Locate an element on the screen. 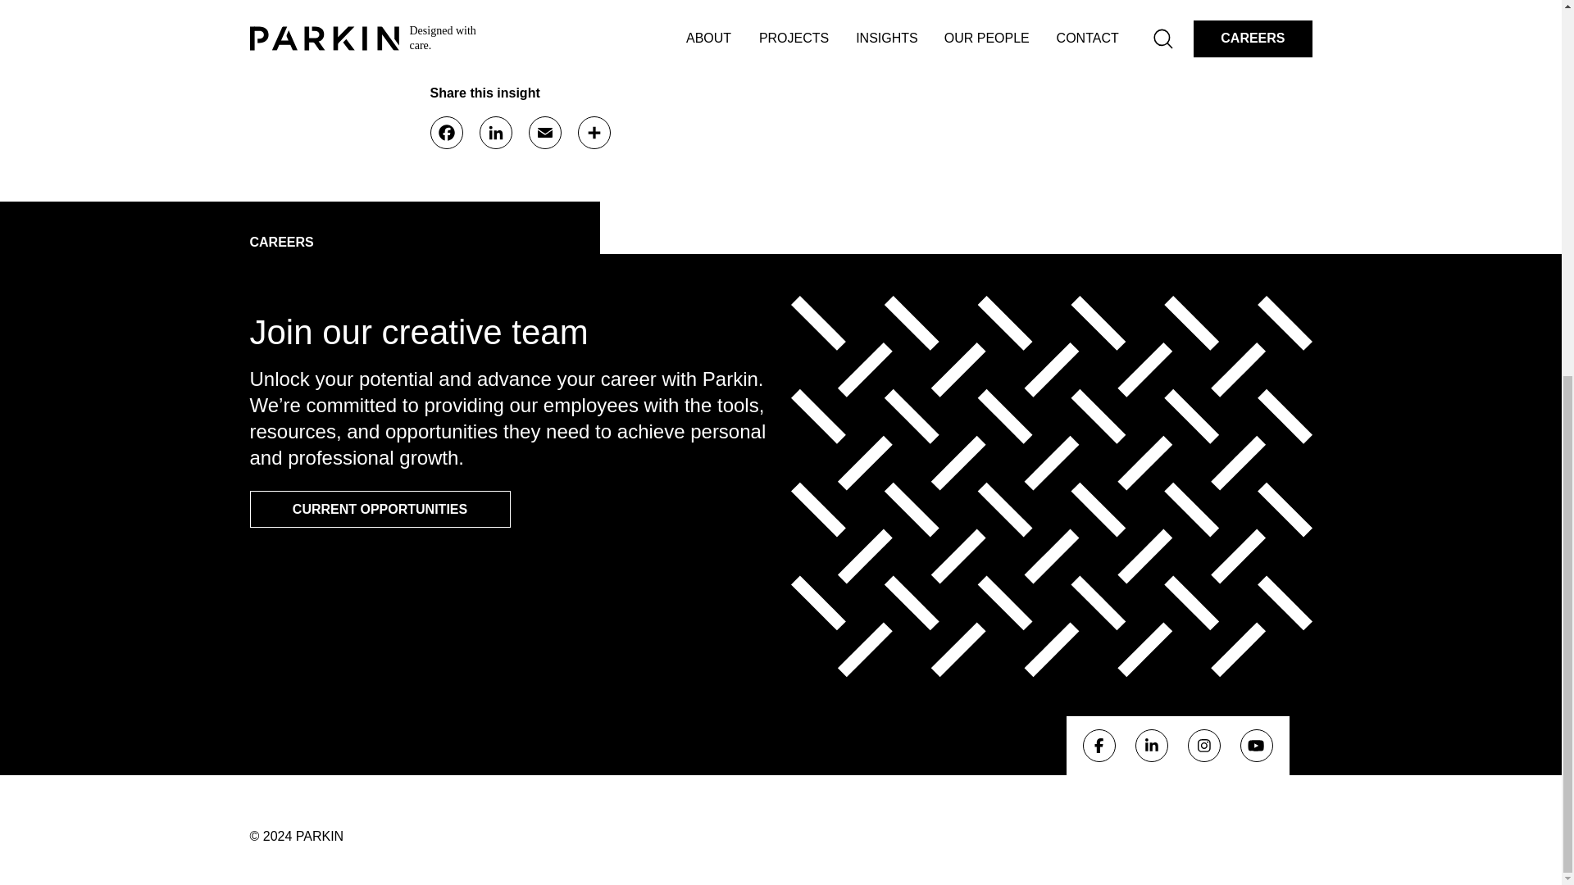  Email is located at coordinates (544, 133).